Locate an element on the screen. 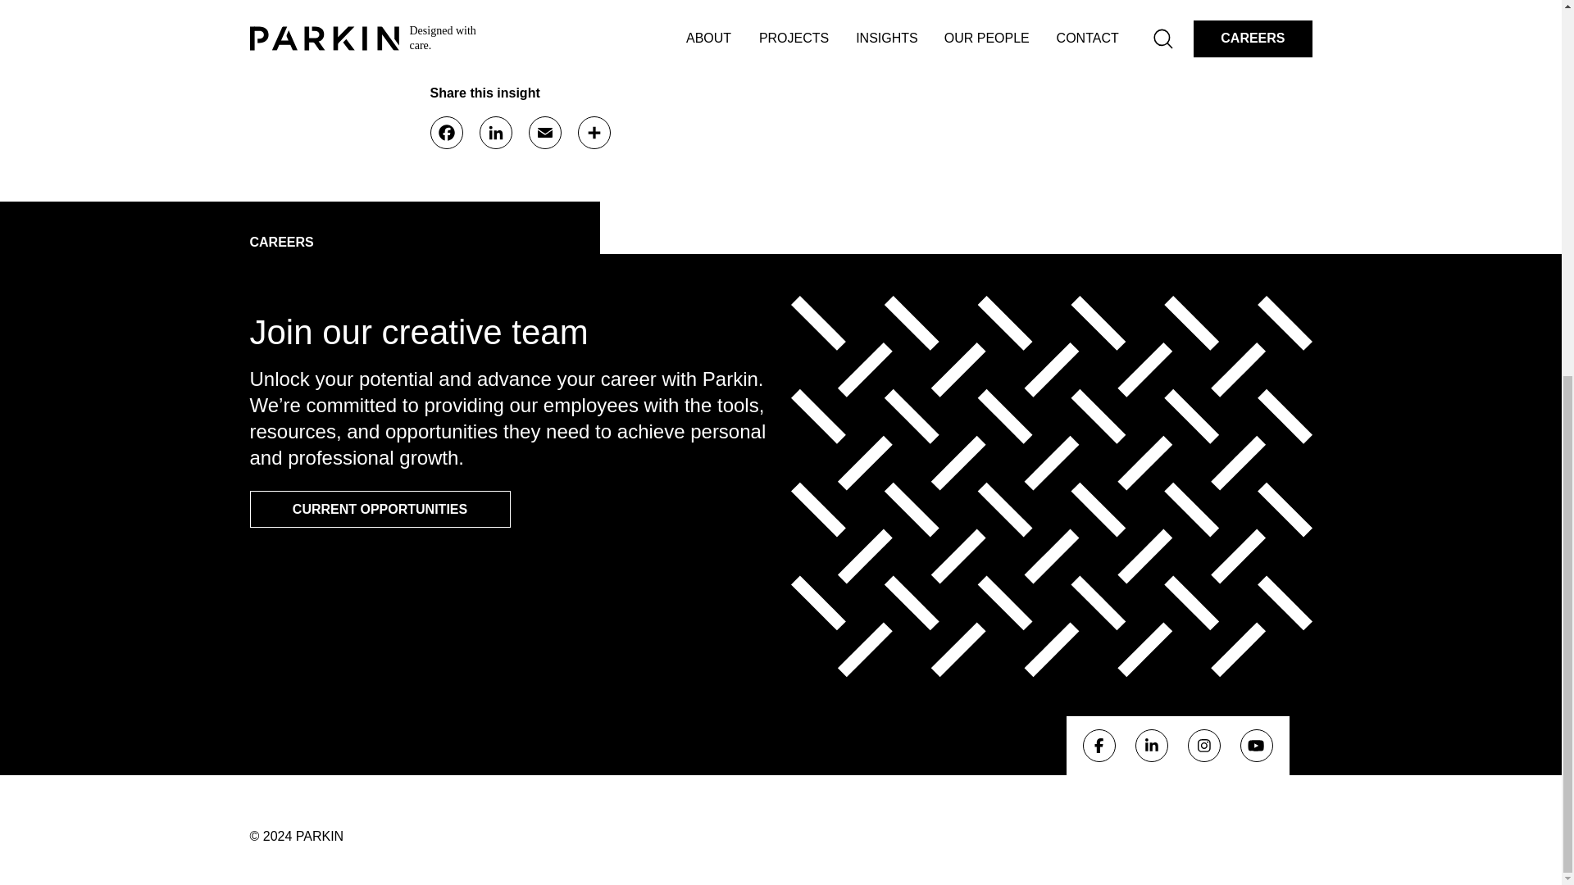  Email is located at coordinates (544, 133).